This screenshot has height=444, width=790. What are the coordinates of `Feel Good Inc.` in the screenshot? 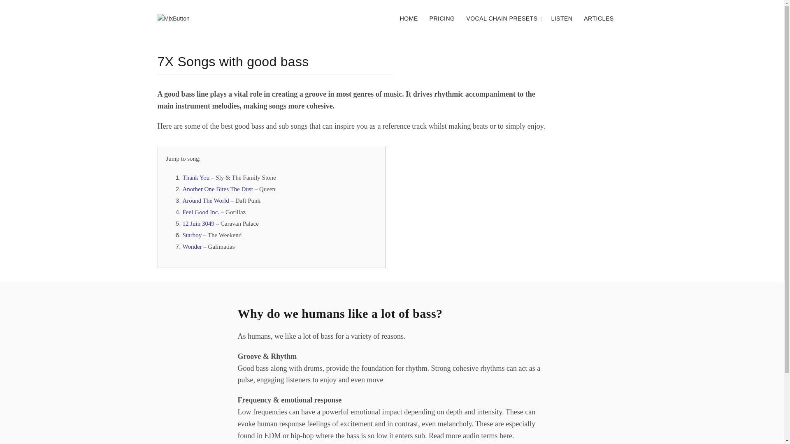 It's located at (201, 212).